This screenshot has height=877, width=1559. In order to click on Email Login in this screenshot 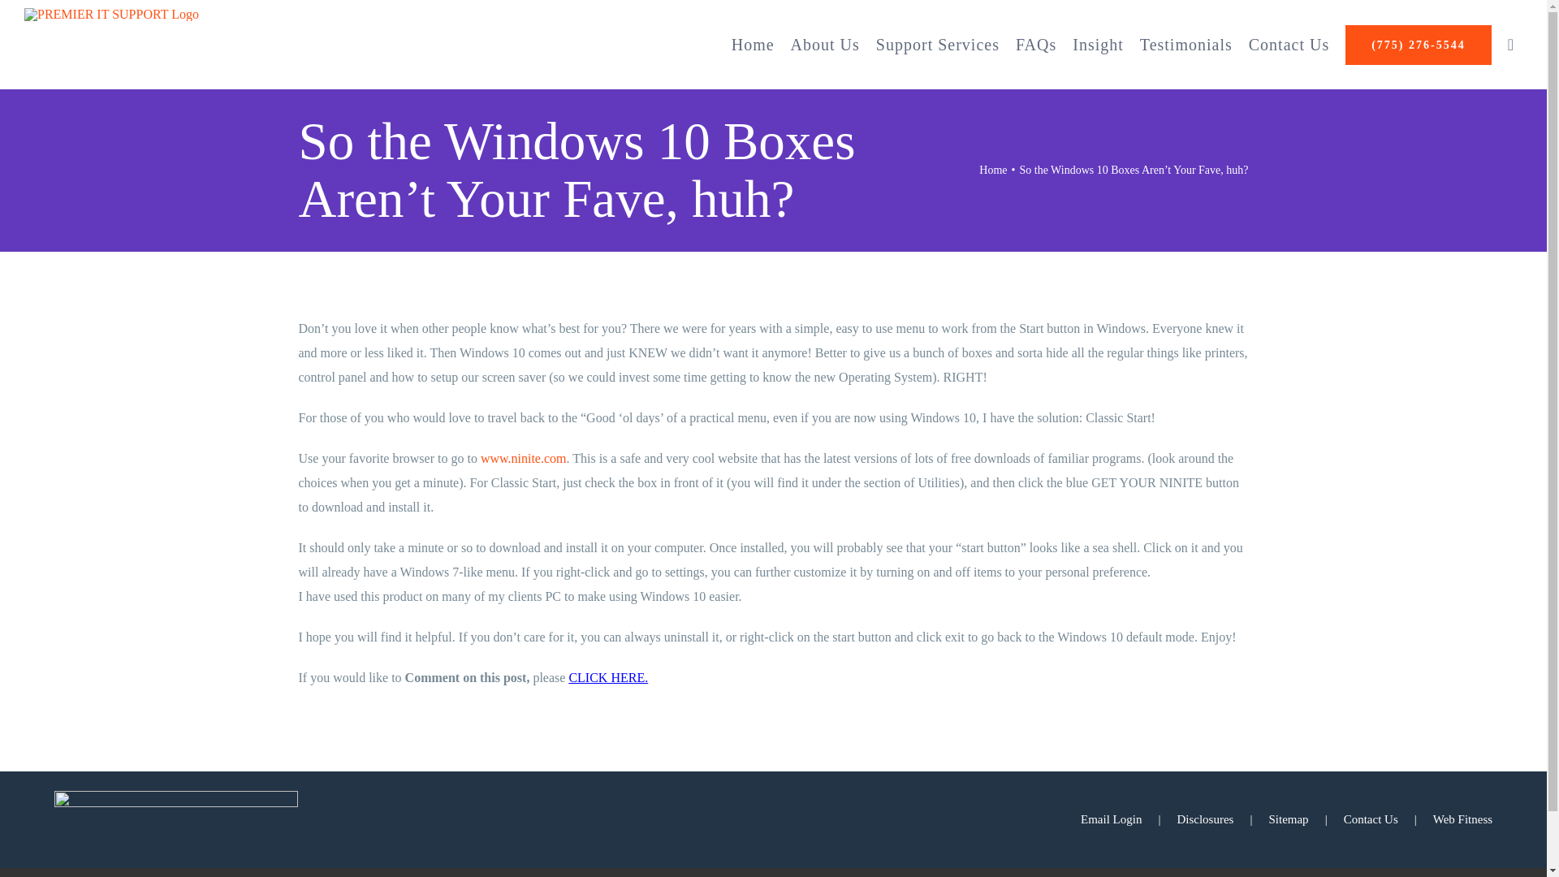, I will do `click(1129, 819)`.